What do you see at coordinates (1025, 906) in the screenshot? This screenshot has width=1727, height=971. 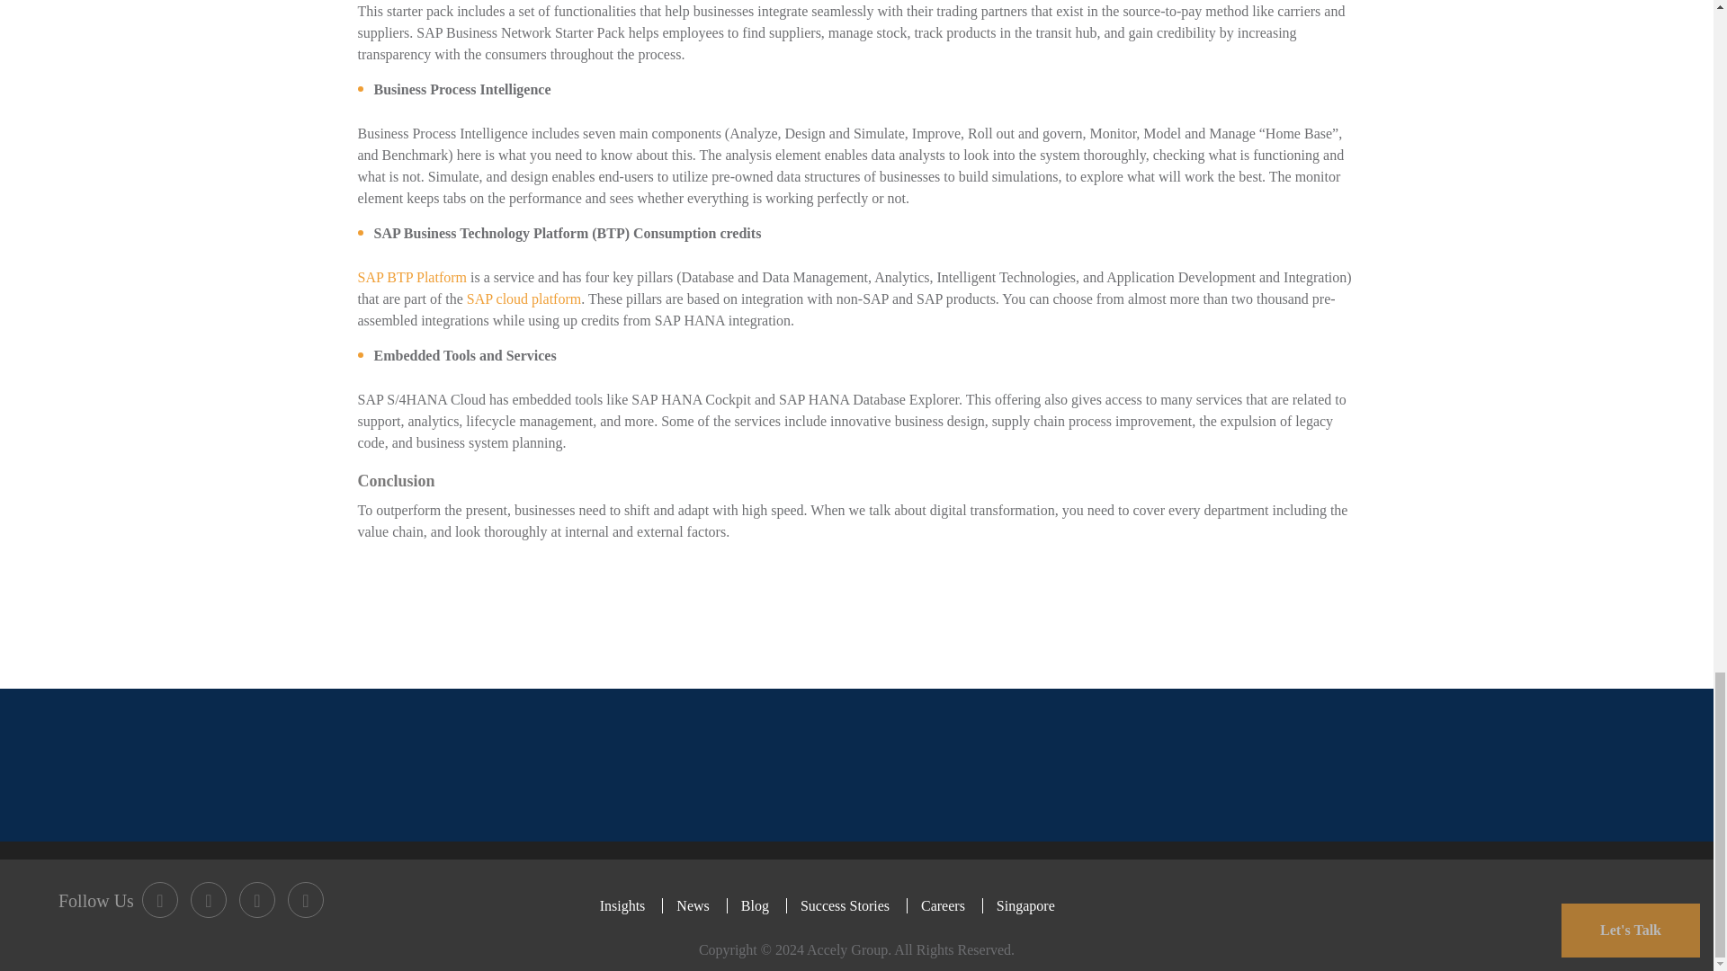 I see `Singapore` at bounding box center [1025, 906].